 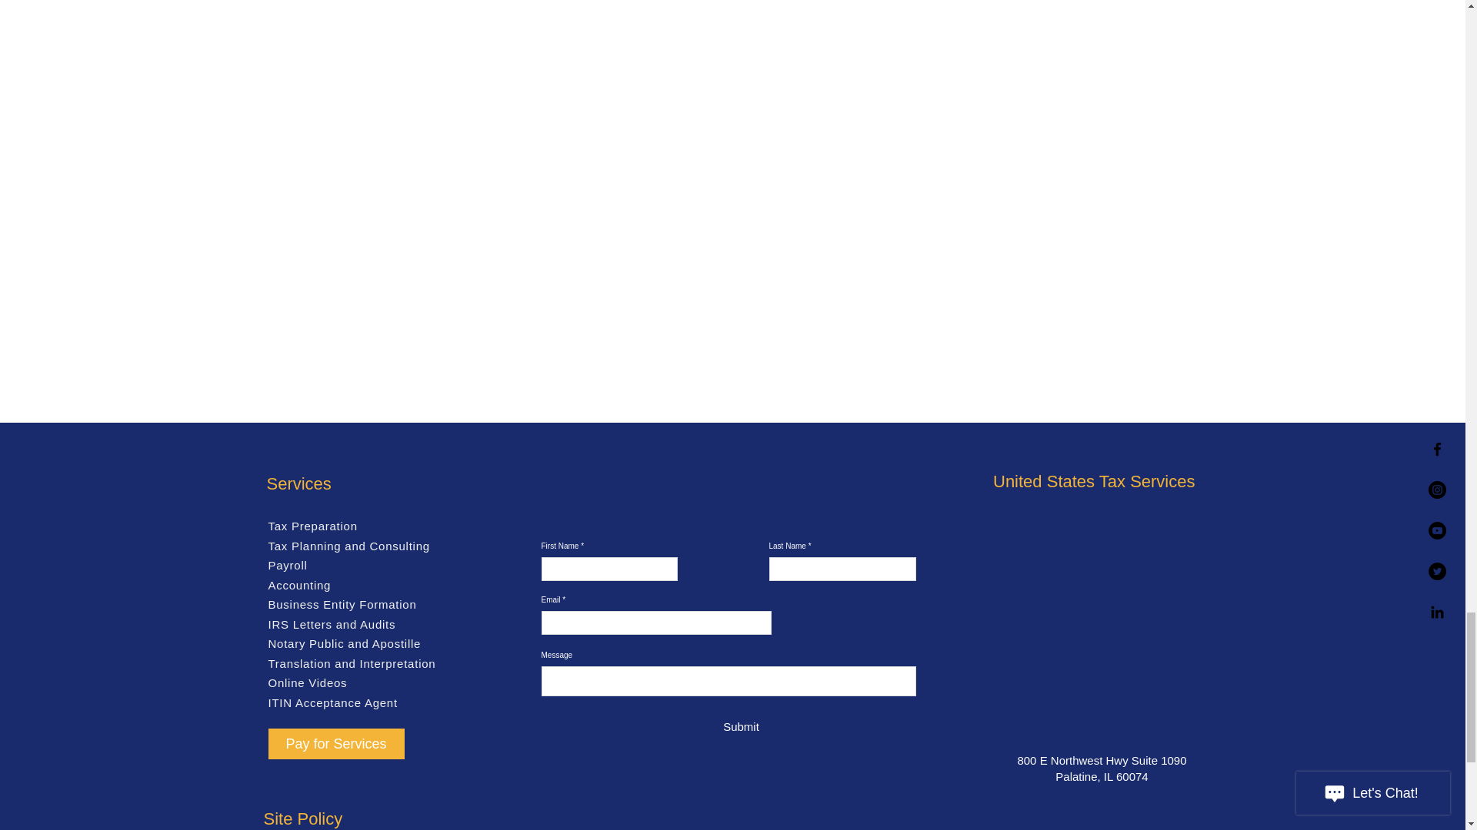 I want to click on Translation and Interpretation, so click(x=351, y=663).